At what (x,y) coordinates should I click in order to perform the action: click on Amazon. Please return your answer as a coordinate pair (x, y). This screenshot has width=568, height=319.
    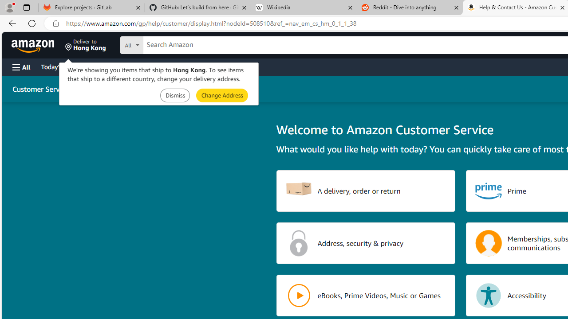
    Looking at the image, I should click on (34, 45).